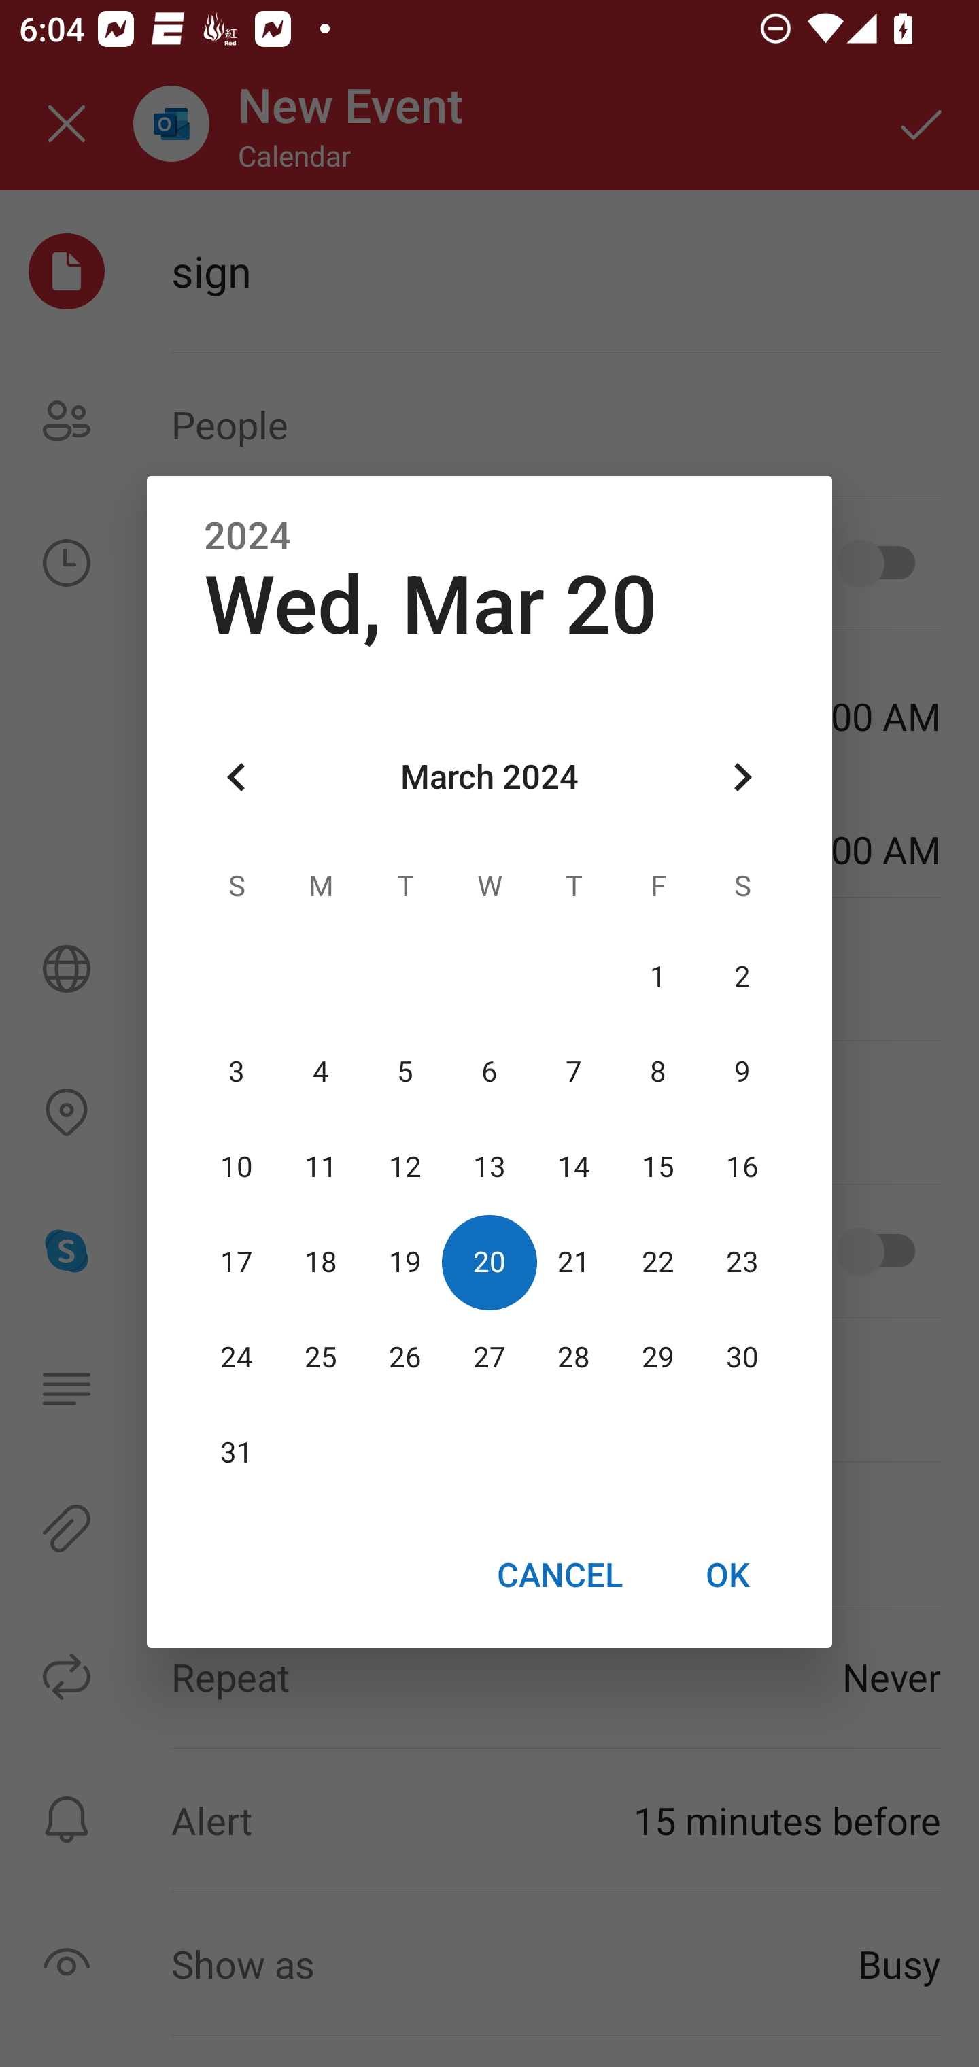 The width and height of the screenshot is (979, 2067). Describe the element at coordinates (489, 1358) in the screenshot. I see `27 27 March 2024` at that location.